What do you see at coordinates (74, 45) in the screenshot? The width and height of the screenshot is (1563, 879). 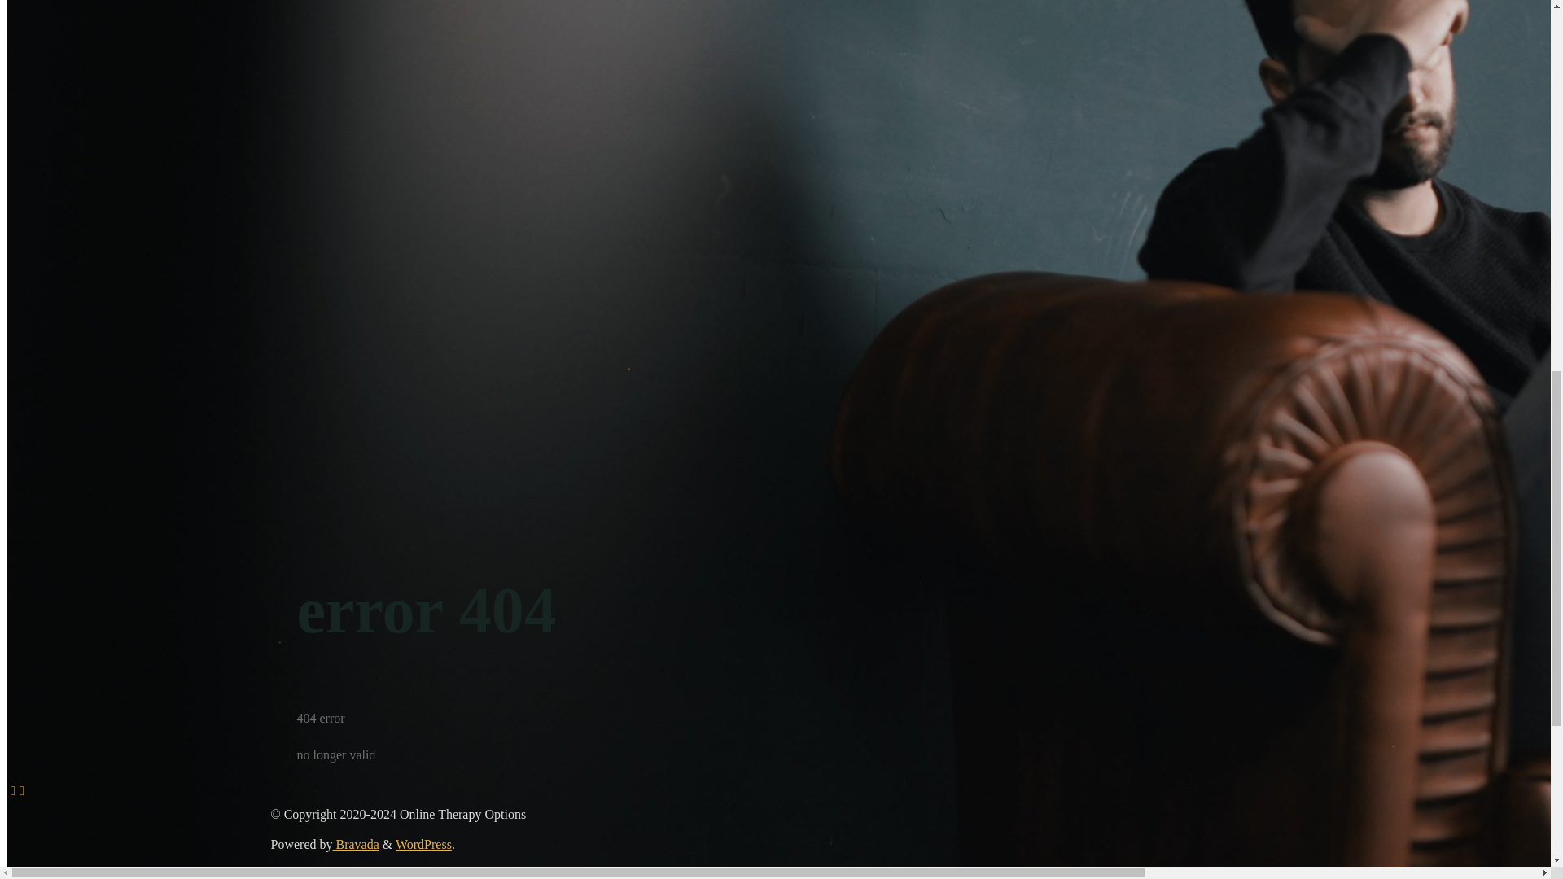 I see `Terms of Use` at bounding box center [74, 45].